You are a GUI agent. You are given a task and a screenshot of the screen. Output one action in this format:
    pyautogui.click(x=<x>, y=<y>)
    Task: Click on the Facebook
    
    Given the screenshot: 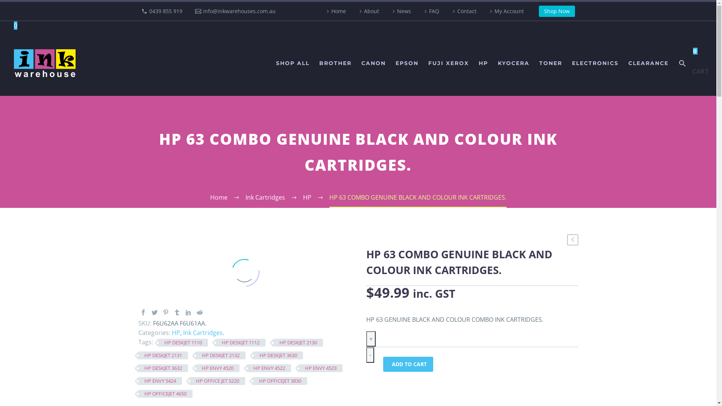 What is the action you would take?
    pyautogui.click(x=143, y=312)
    